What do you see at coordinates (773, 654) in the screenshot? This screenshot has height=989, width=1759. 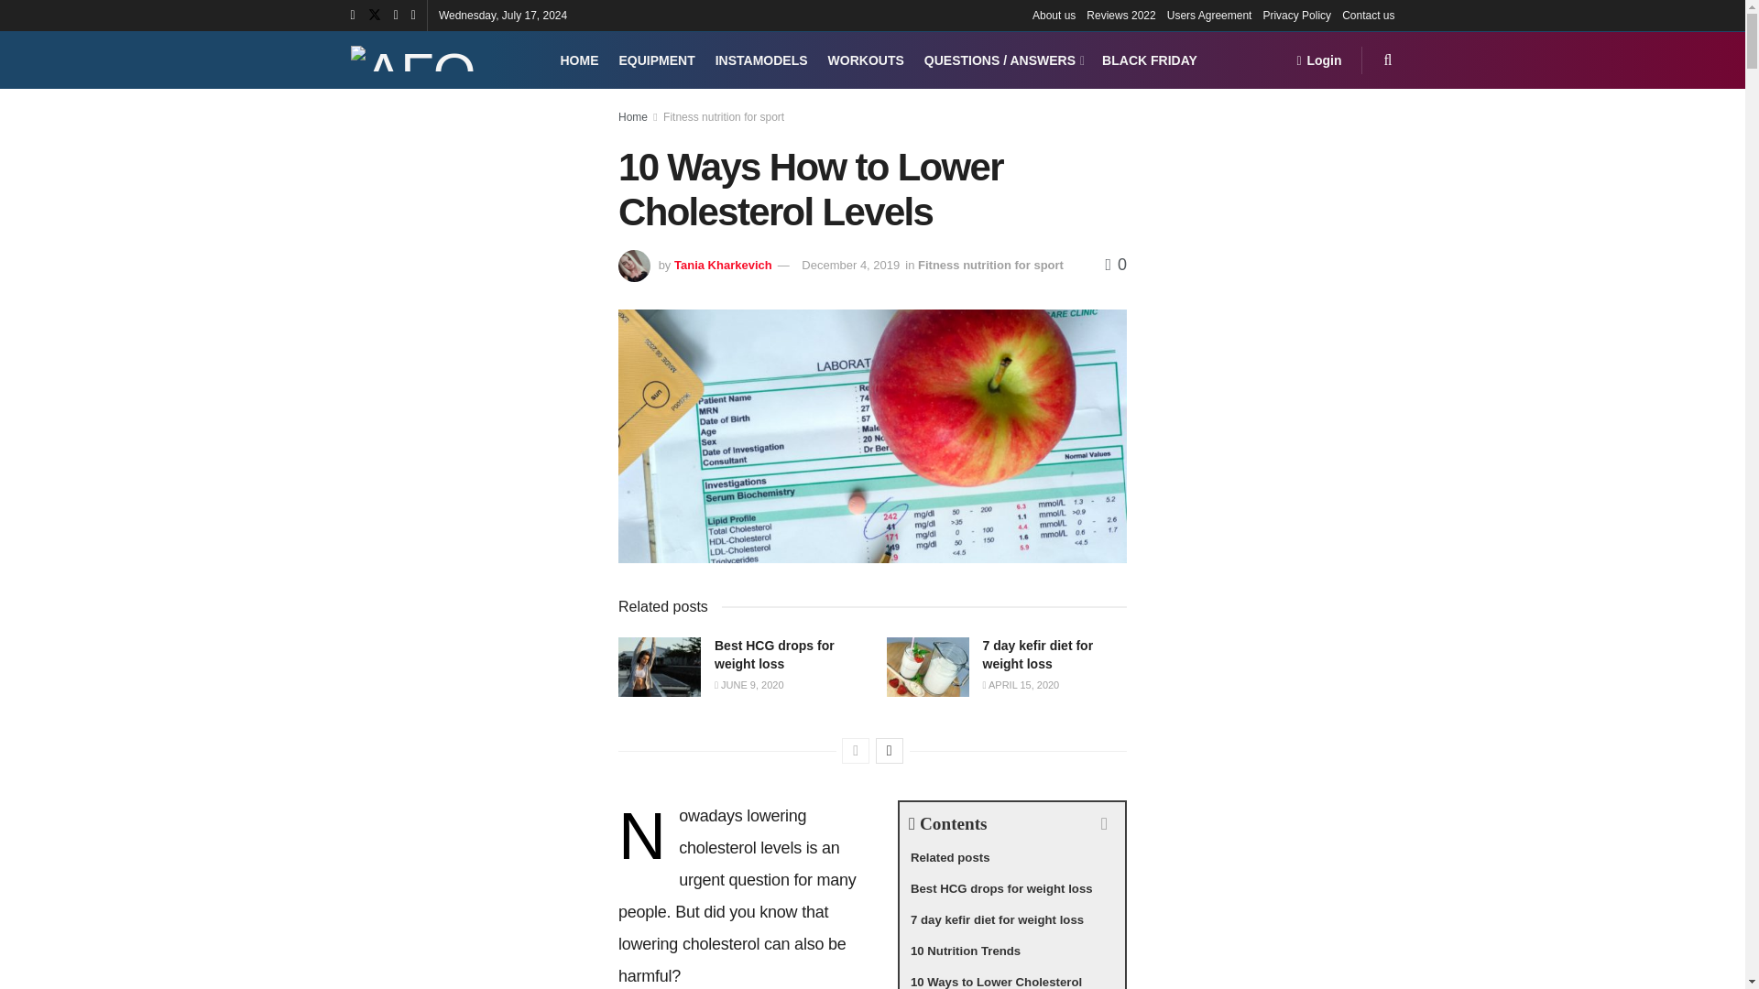 I see `Best HCG drops for weight loss` at bounding box center [773, 654].